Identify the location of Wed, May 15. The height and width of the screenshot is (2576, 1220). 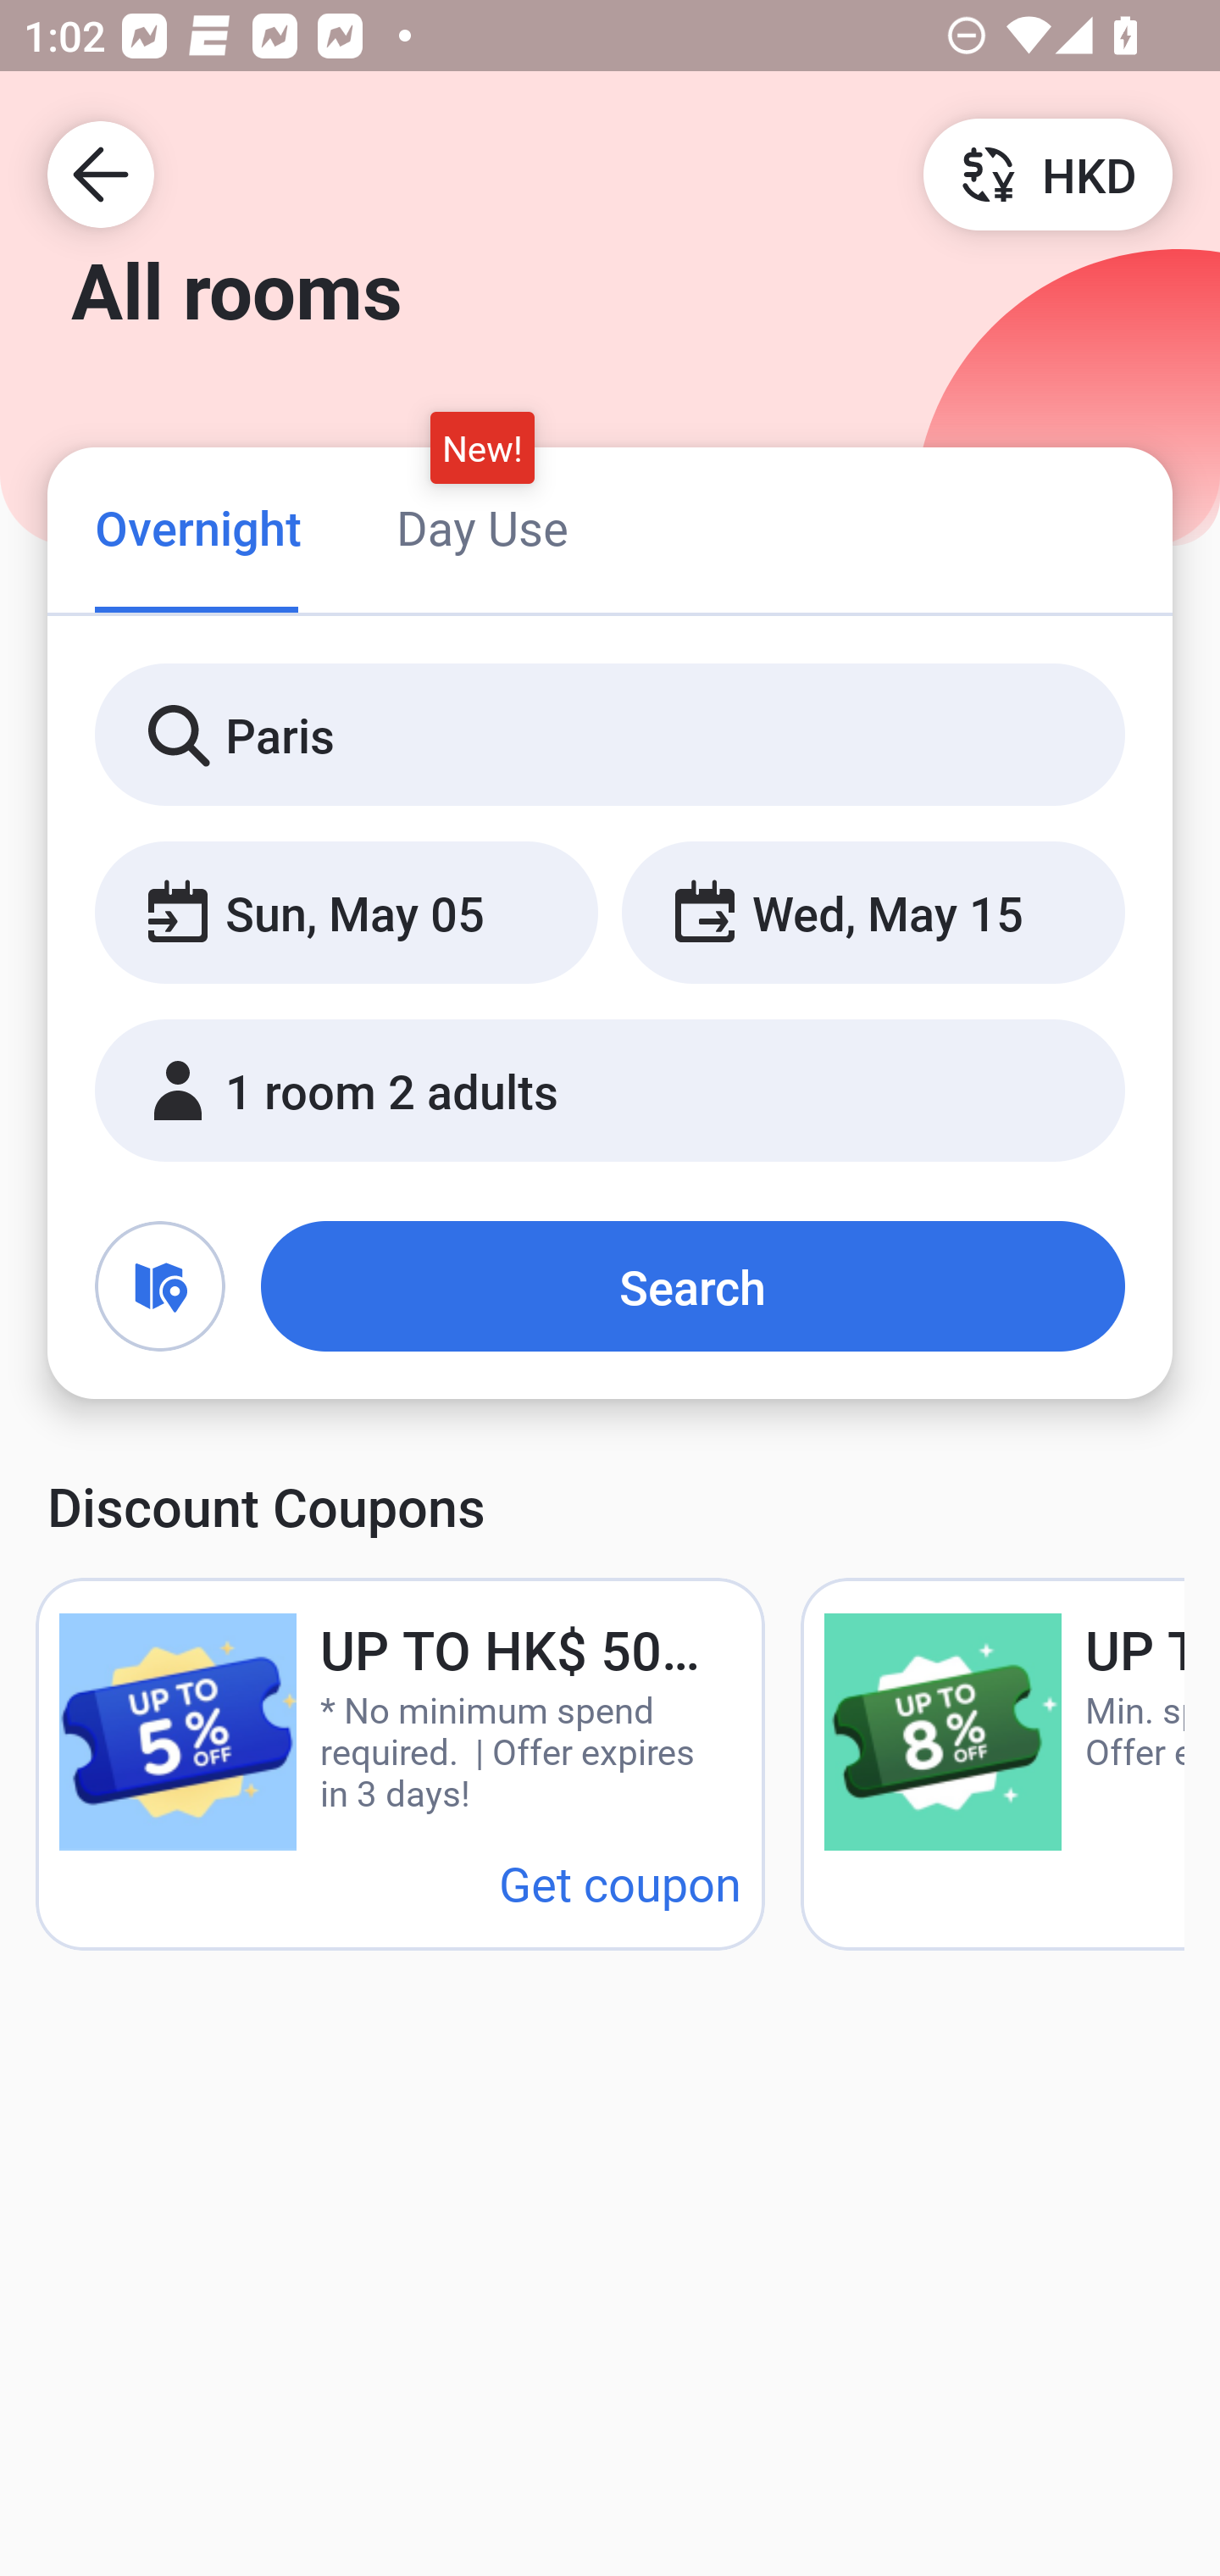
(873, 913).